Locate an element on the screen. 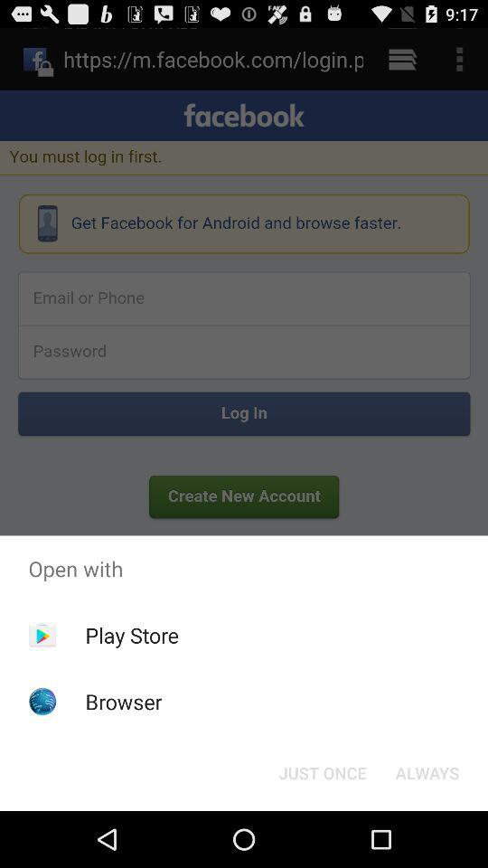 The image size is (488, 868). turn off the button next to the just once button is located at coordinates (427, 772).